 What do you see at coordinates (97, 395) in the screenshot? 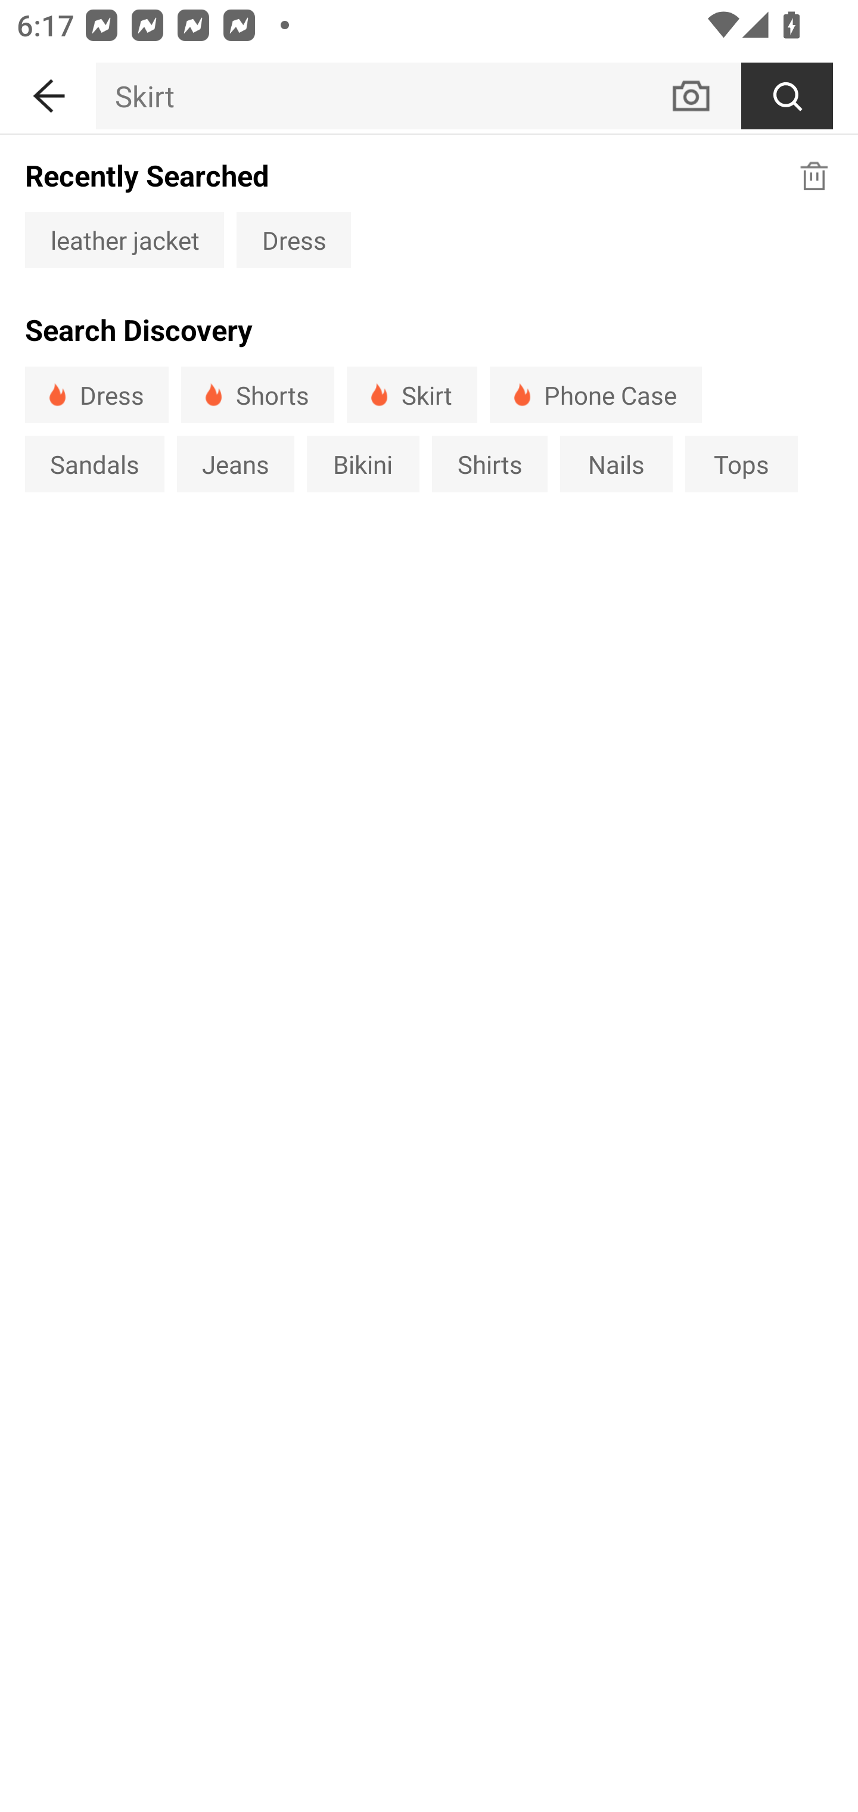
I see `Dress` at bounding box center [97, 395].